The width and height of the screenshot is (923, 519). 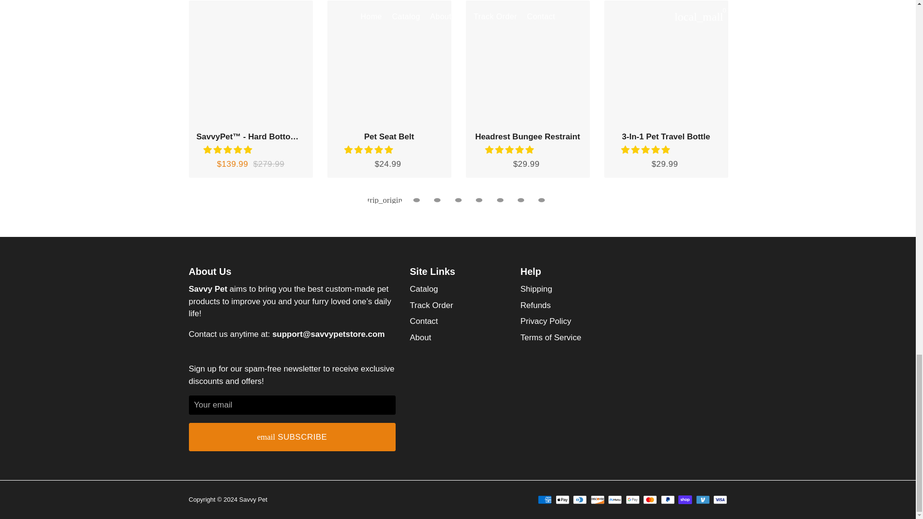 What do you see at coordinates (720, 500) in the screenshot?
I see `Visa` at bounding box center [720, 500].